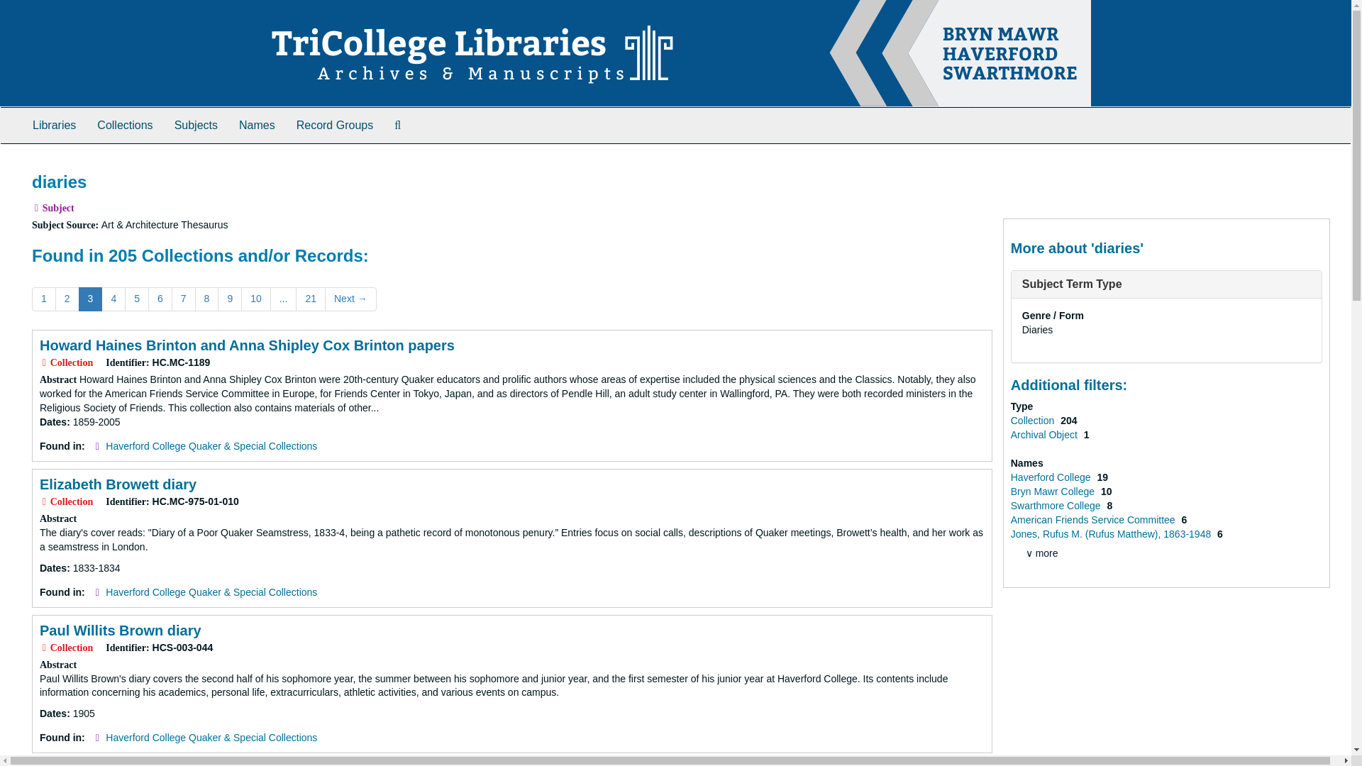  What do you see at coordinates (247, 345) in the screenshot?
I see `Howard Haines Brinton and Anna Shipley Cox Brinton papers` at bounding box center [247, 345].